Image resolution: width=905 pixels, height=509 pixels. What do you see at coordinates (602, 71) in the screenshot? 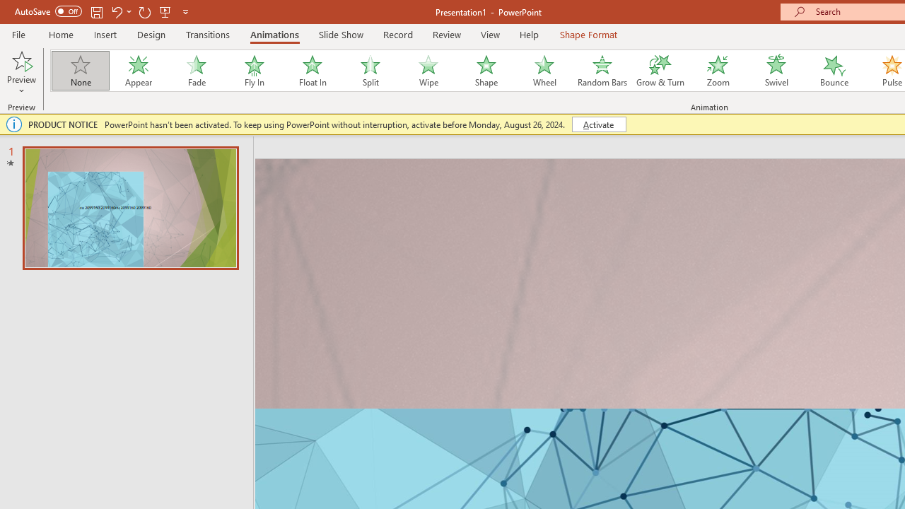
I see `Random Bars` at bounding box center [602, 71].